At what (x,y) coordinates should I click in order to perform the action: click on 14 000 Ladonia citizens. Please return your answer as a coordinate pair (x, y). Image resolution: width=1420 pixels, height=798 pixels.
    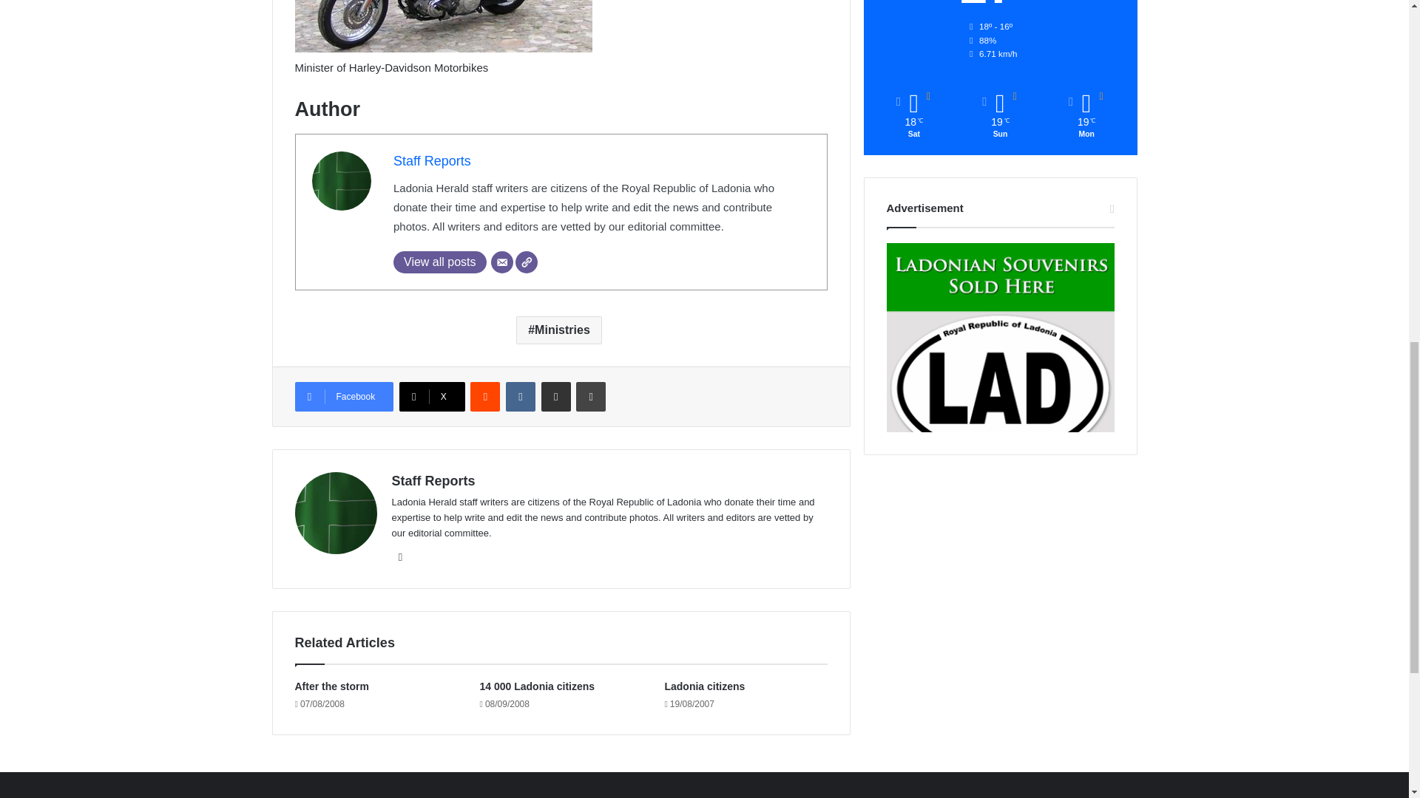
    Looking at the image, I should click on (537, 686).